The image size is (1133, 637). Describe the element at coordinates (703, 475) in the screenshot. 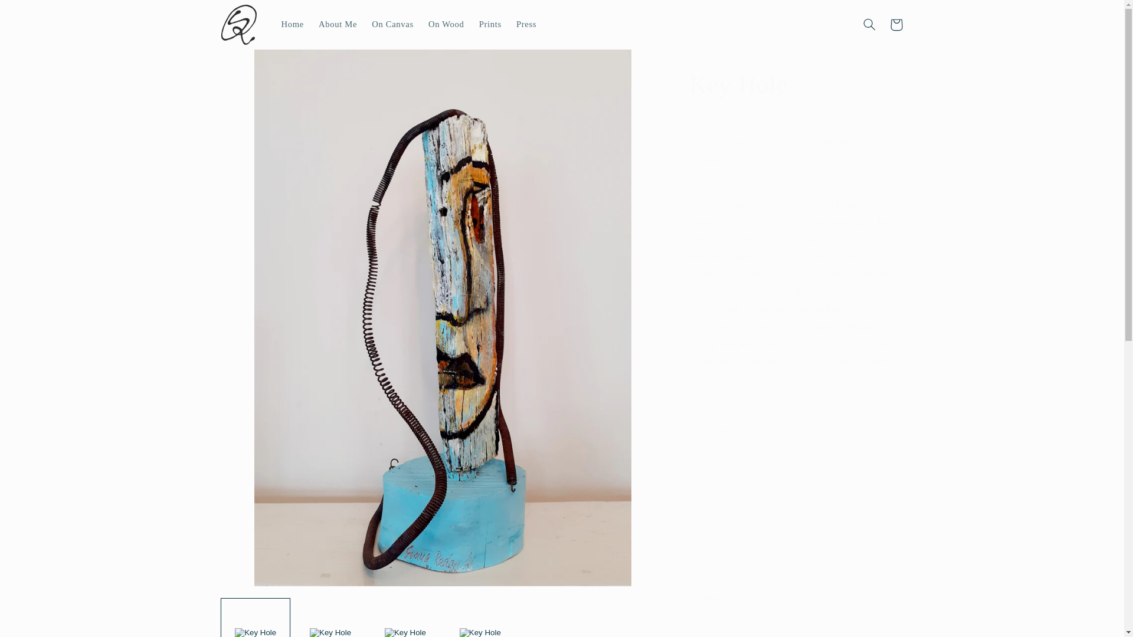

I see `Decrease quantity for Key Hole` at that location.